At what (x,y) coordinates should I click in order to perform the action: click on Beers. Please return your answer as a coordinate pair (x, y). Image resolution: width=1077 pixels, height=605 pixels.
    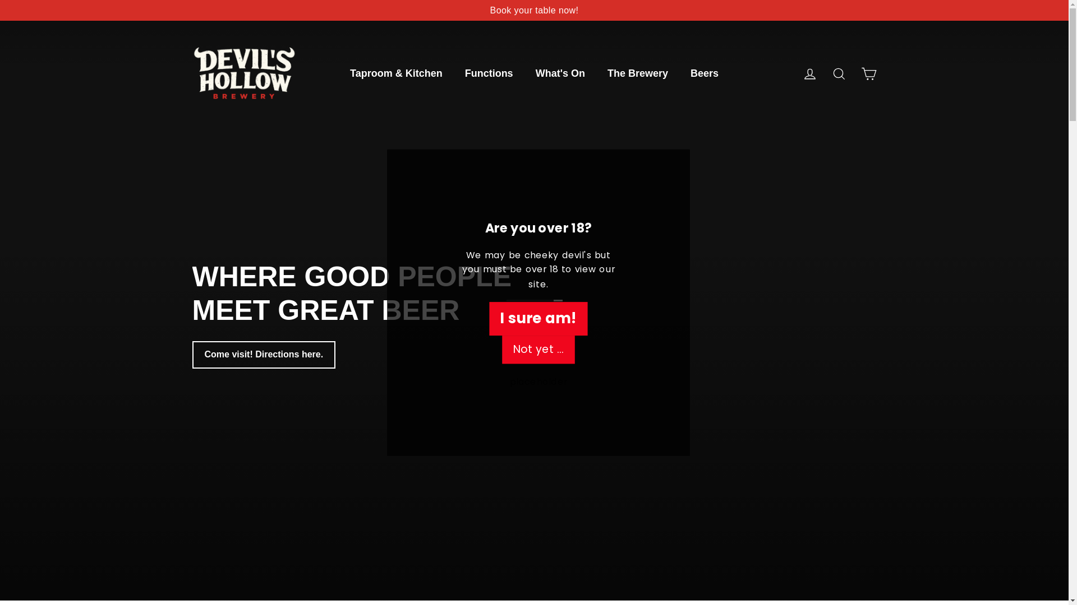
    Looking at the image, I should click on (705, 74).